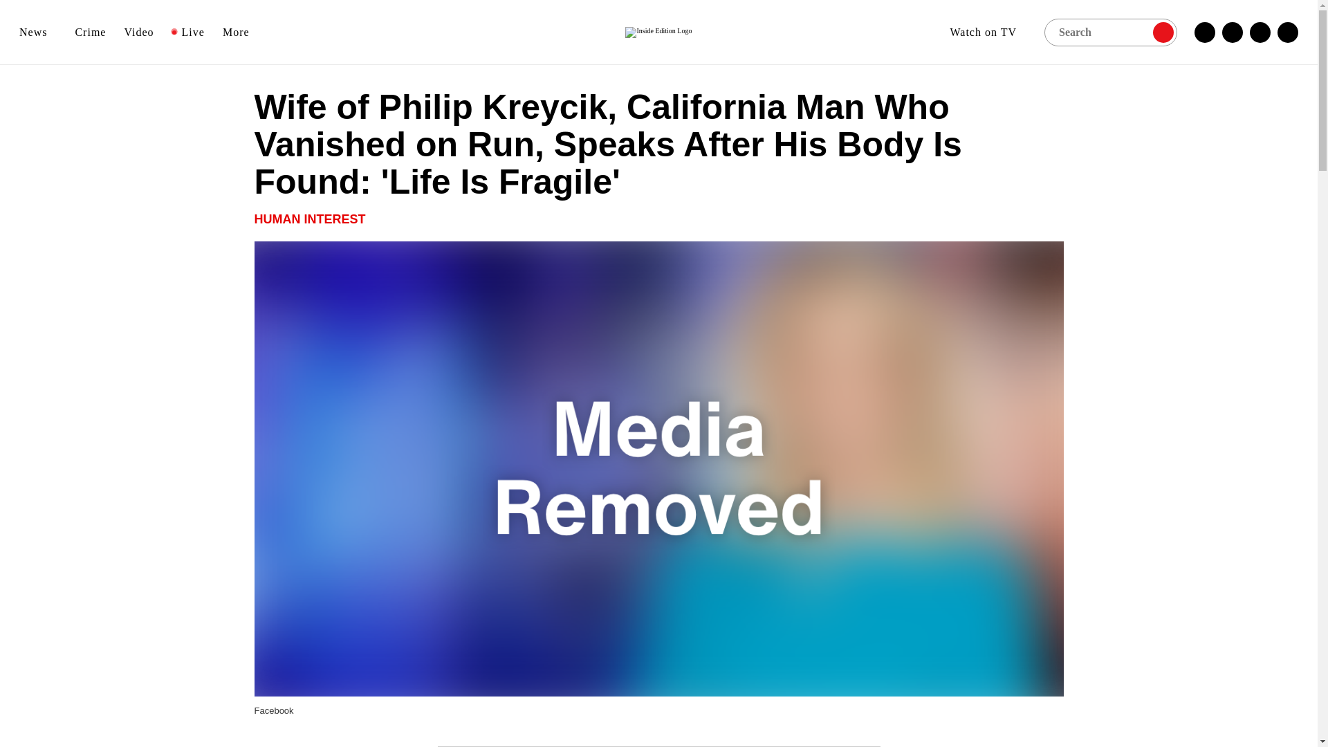 Image resolution: width=1328 pixels, height=747 pixels. Describe the element at coordinates (138, 32) in the screenshot. I see `Video` at that location.